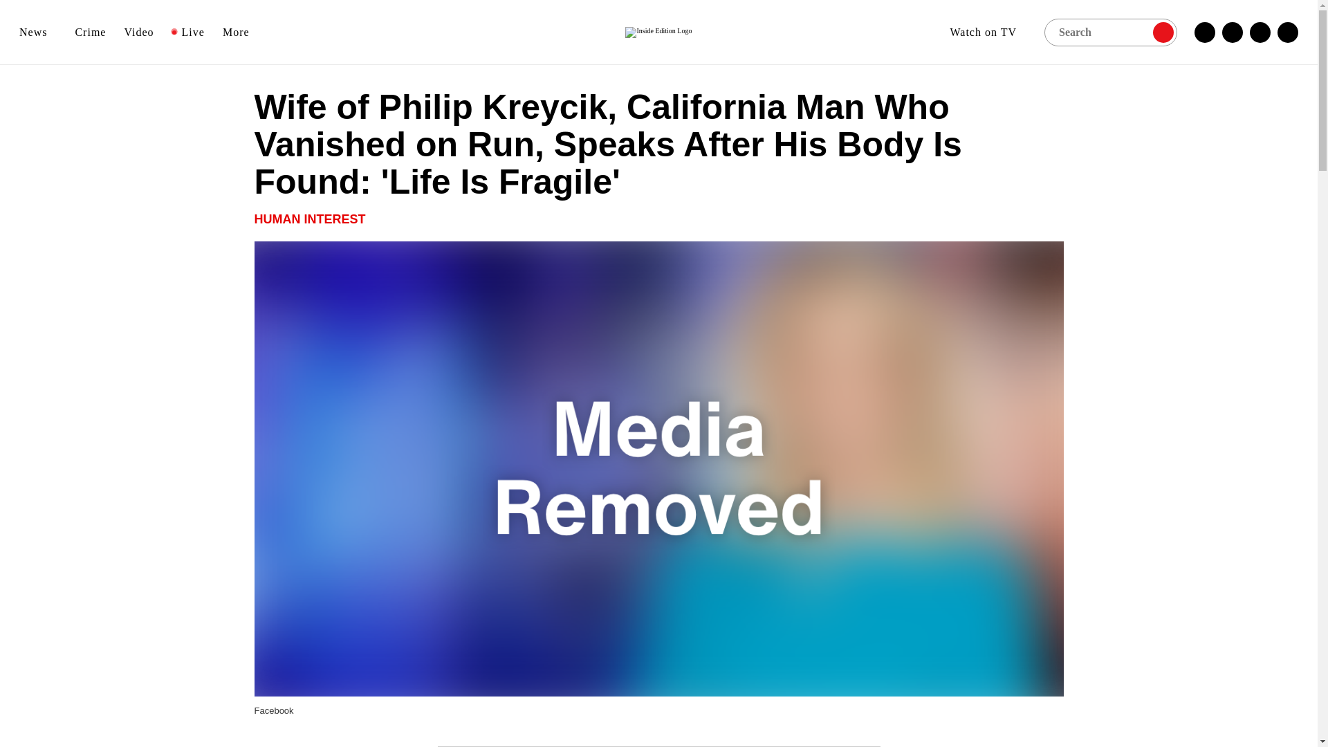 Image resolution: width=1328 pixels, height=747 pixels. Describe the element at coordinates (138, 32) in the screenshot. I see `Video` at that location.